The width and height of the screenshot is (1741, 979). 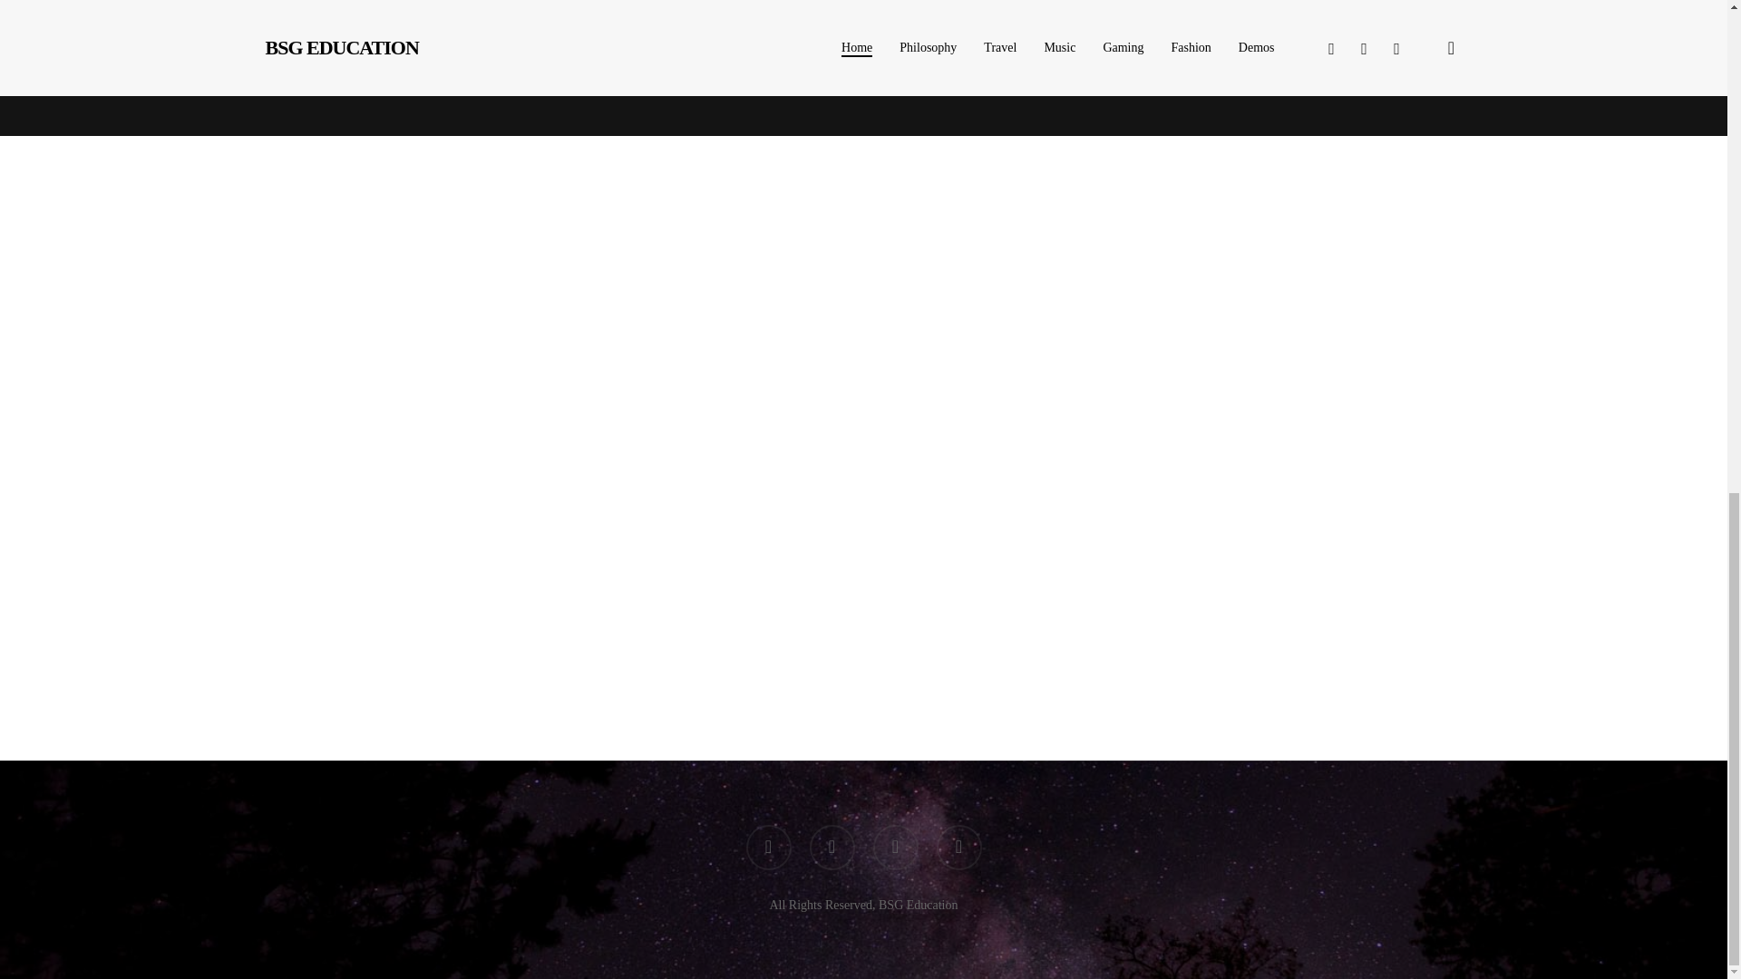 I want to click on google-plus, so click(x=894, y=848).